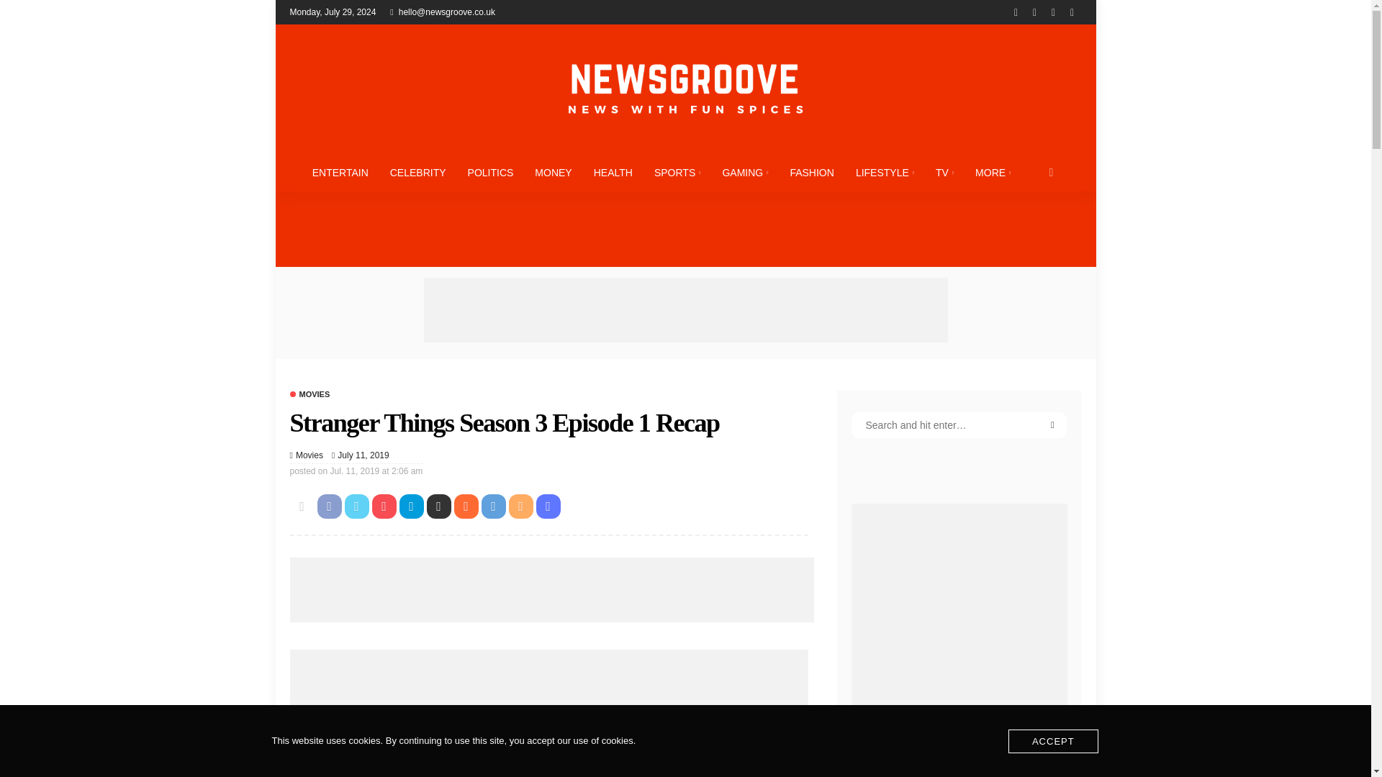 The width and height of the screenshot is (1382, 777). Describe the element at coordinates (685, 88) in the screenshot. I see `NewsGroove Uk` at that location.